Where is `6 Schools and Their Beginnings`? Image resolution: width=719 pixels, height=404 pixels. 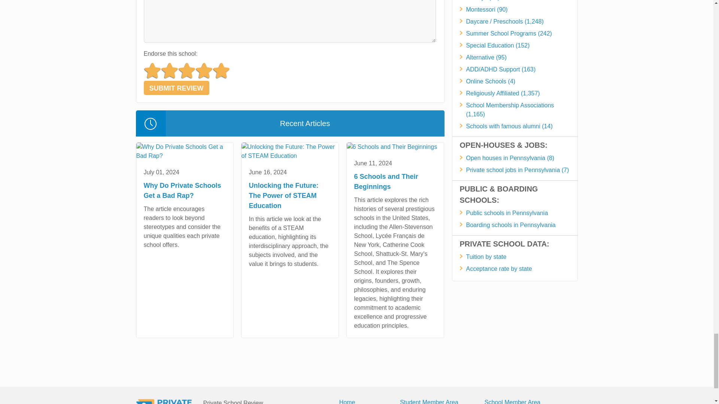
6 Schools and Their Beginnings is located at coordinates (395, 147).